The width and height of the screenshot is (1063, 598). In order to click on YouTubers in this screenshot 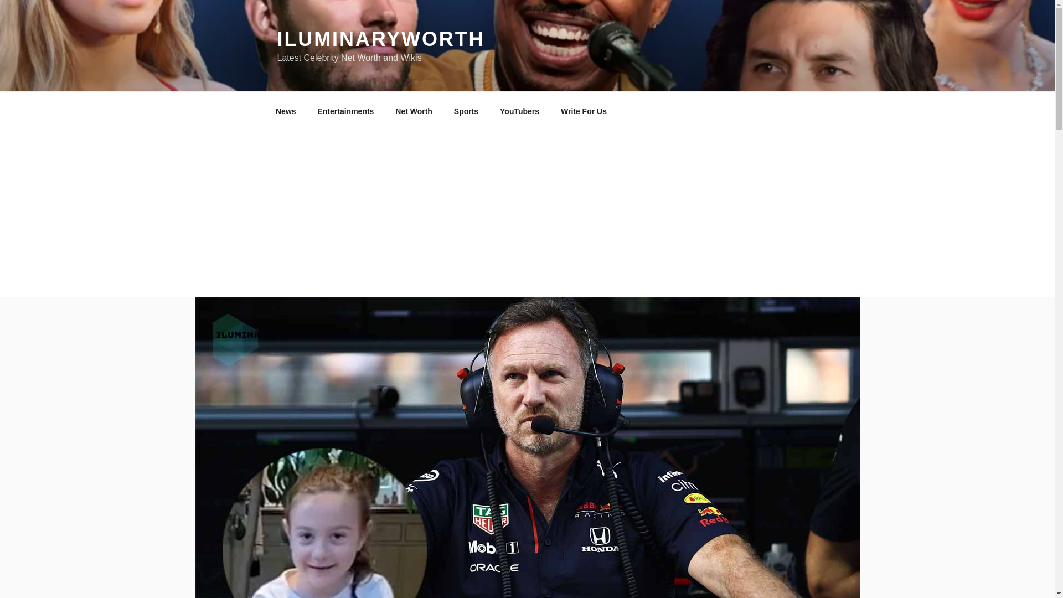, I will do `click(519, 111)`.